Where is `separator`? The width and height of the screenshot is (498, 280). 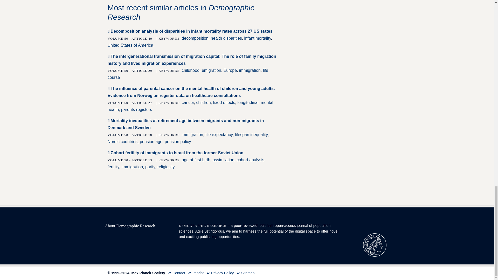 separator is located at coordinates (170, 273).